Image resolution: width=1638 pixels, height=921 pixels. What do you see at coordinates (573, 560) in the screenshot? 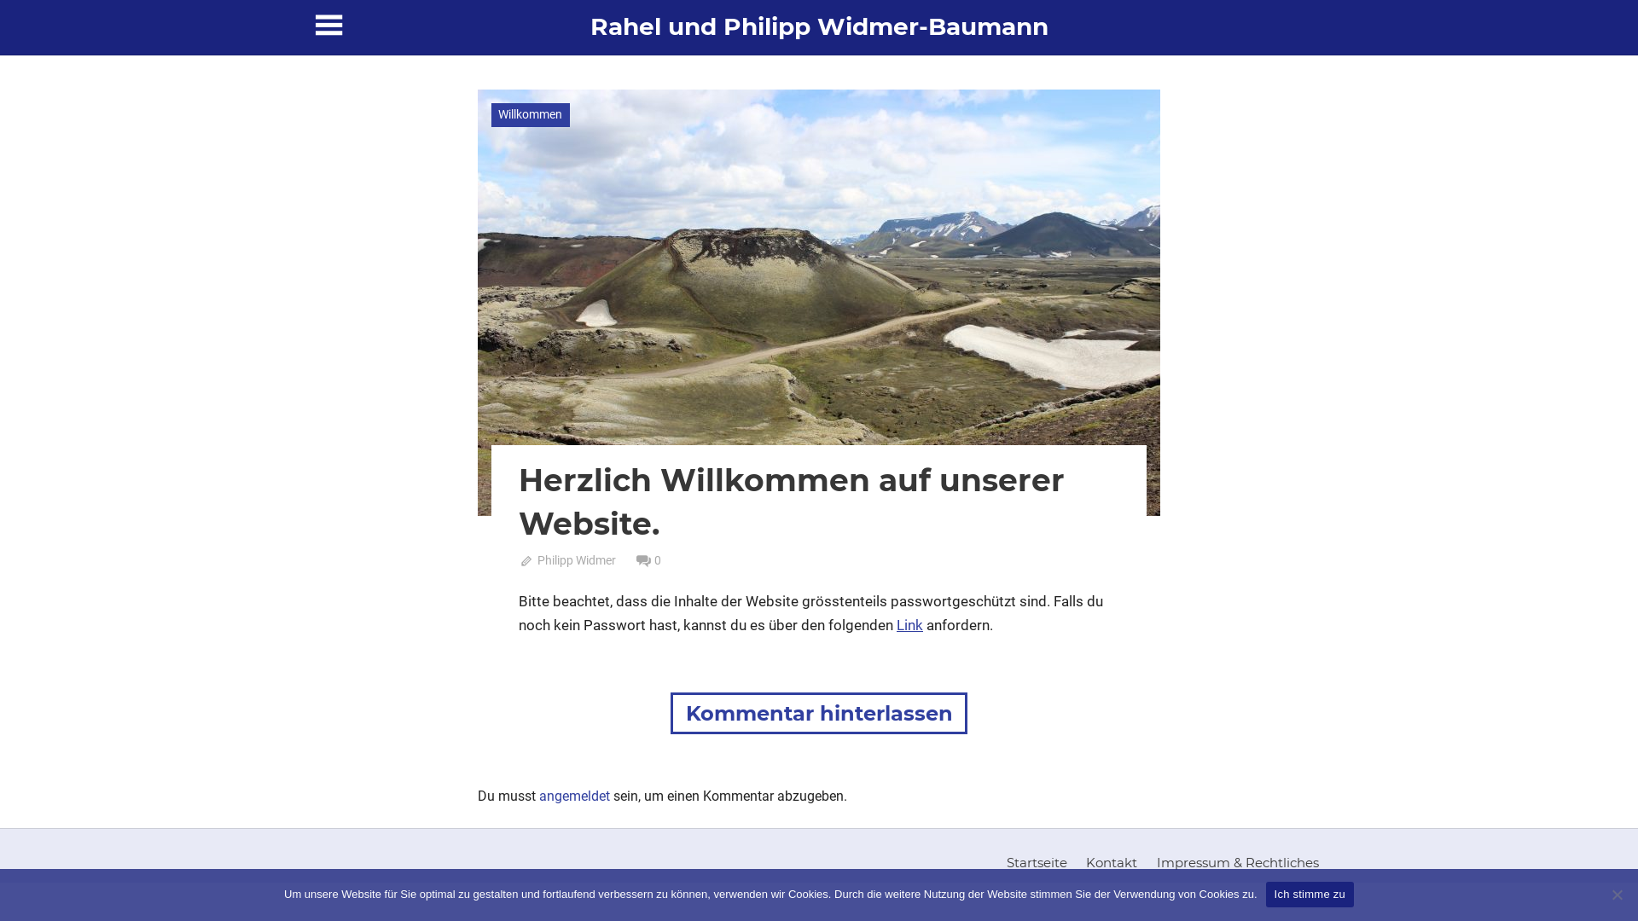
I see `15. Februar 2017` at bounding box center [573, 560].